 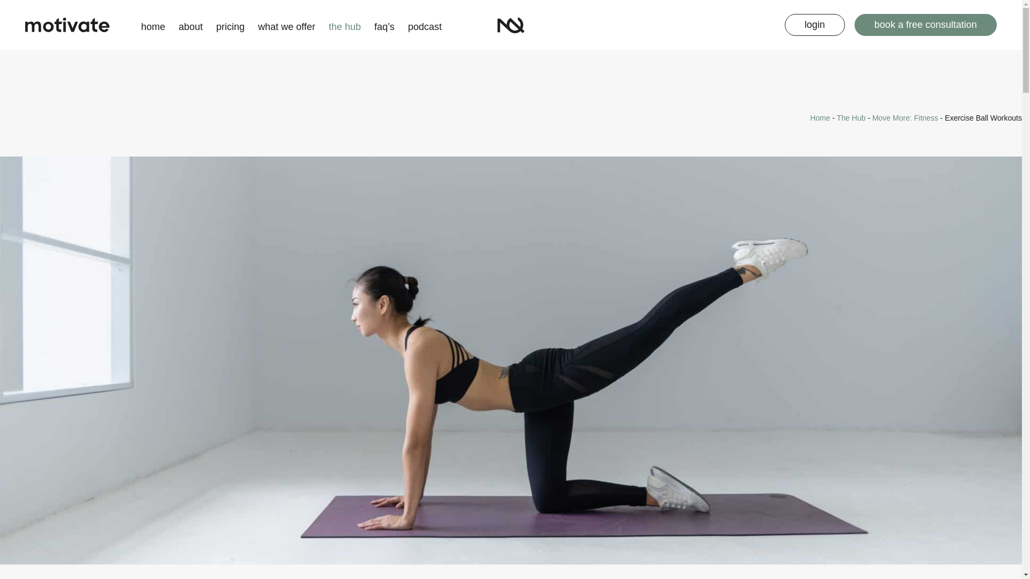 I want to click on what we offer, so click(x=286, y=25).